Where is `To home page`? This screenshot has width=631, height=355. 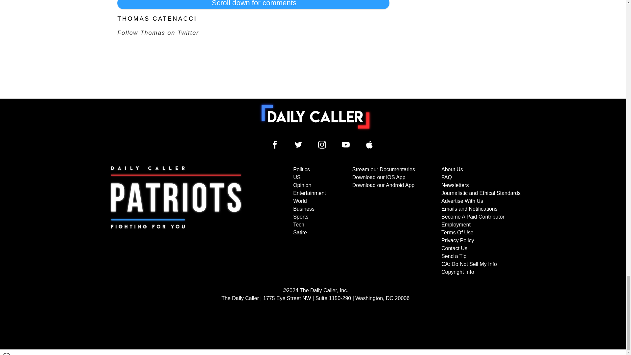 To home page is located at coordinates (315, 116).